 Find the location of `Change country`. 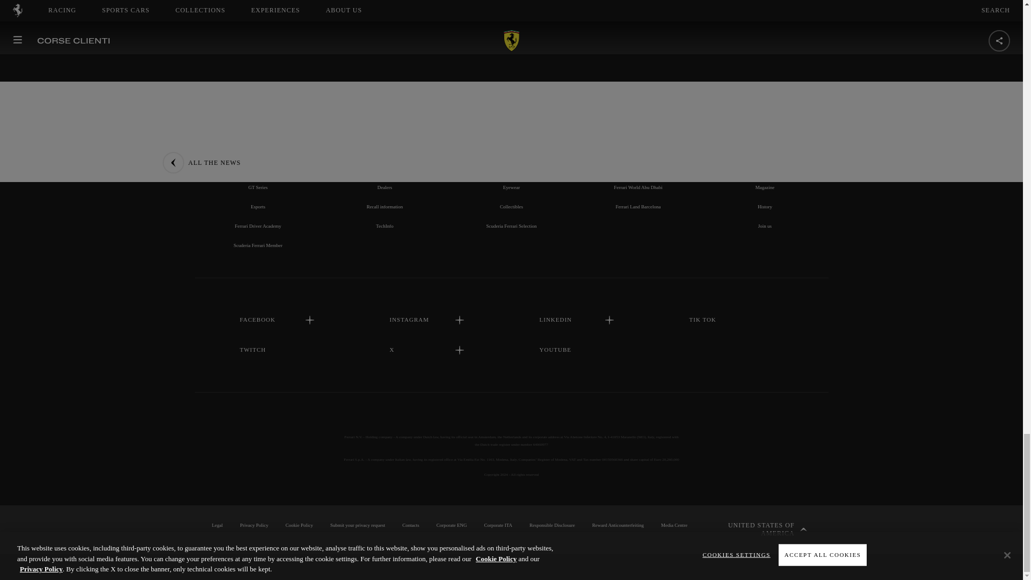

Change country is located at coordinates (759, 530).